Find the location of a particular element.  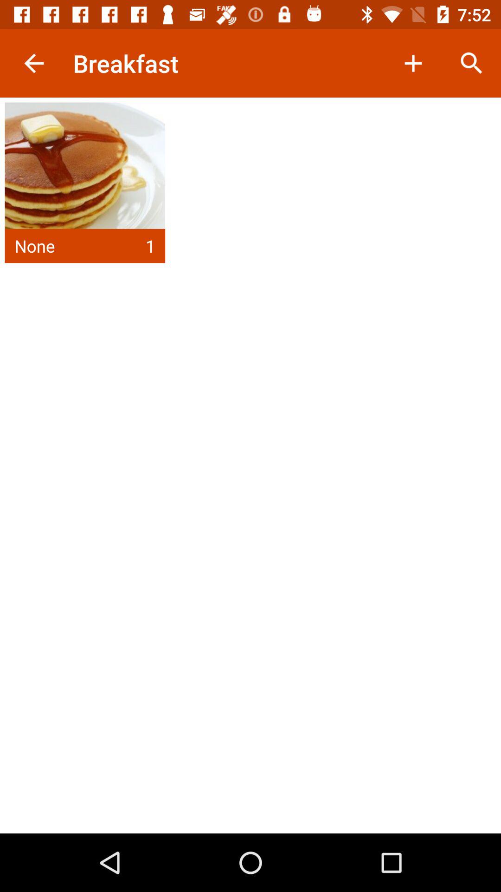

turn on app next to the breakfast item is located at coordinates (34, 63).